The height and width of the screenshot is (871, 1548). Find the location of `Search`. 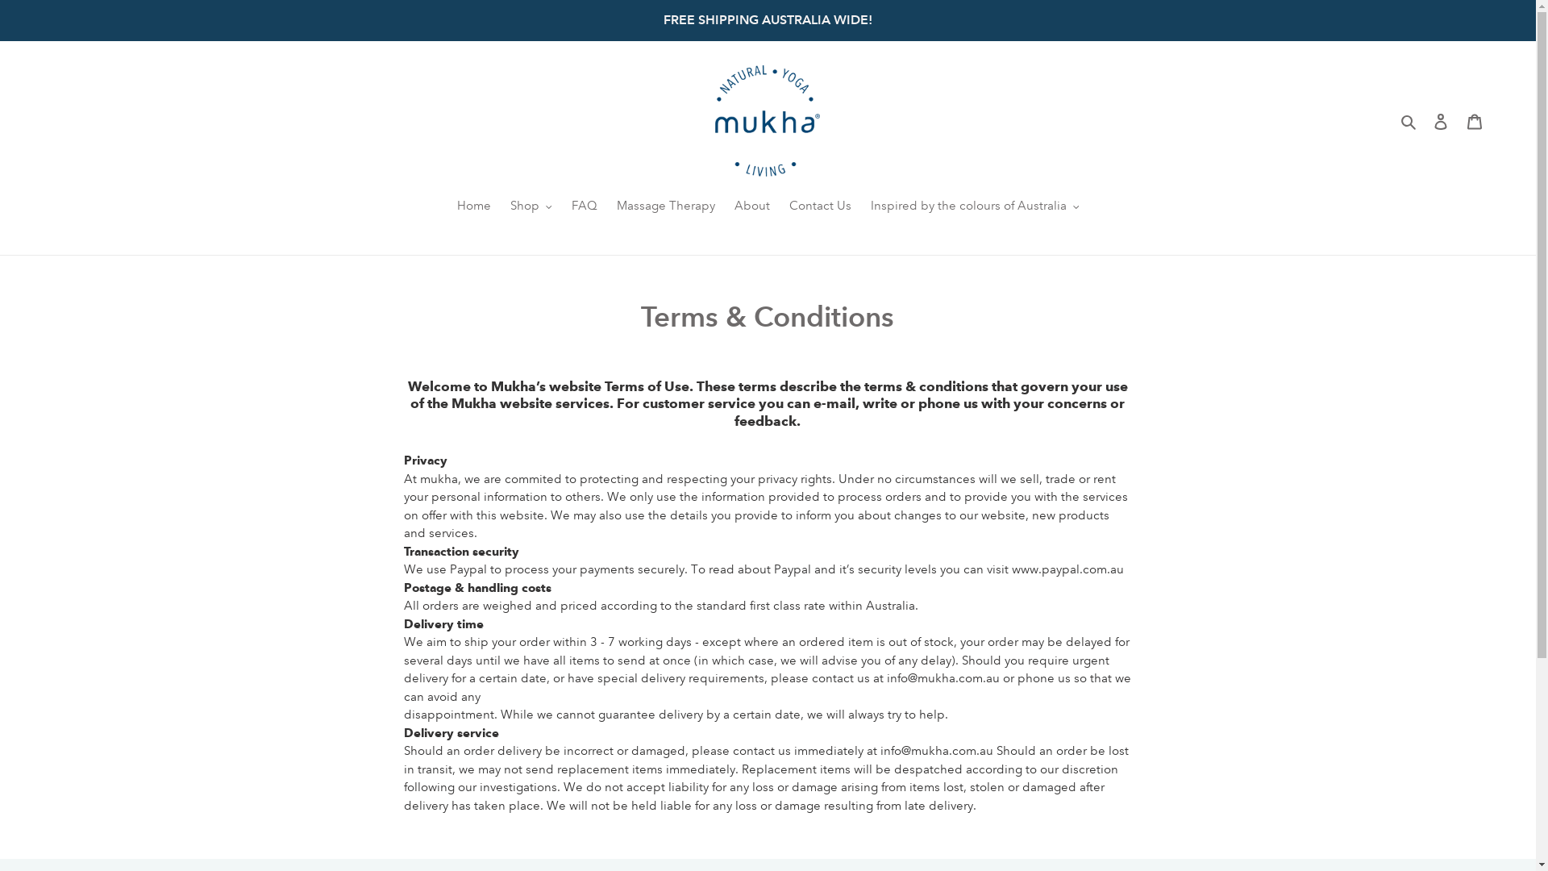

Search is located at coordinates (1409, 121).